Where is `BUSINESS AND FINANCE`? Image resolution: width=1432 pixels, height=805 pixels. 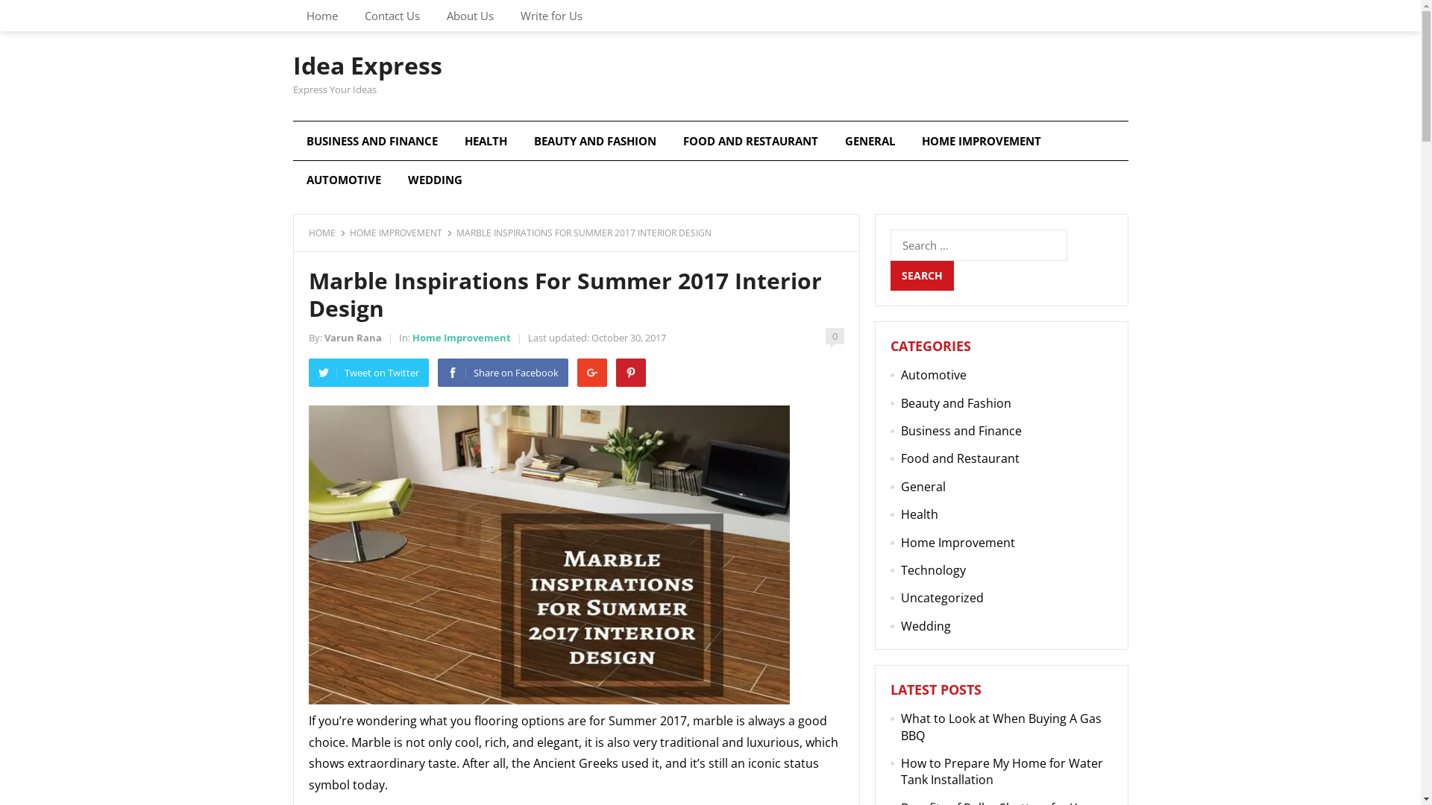 BUSINESS AND FINANCE is located at coordinates (371, 141).